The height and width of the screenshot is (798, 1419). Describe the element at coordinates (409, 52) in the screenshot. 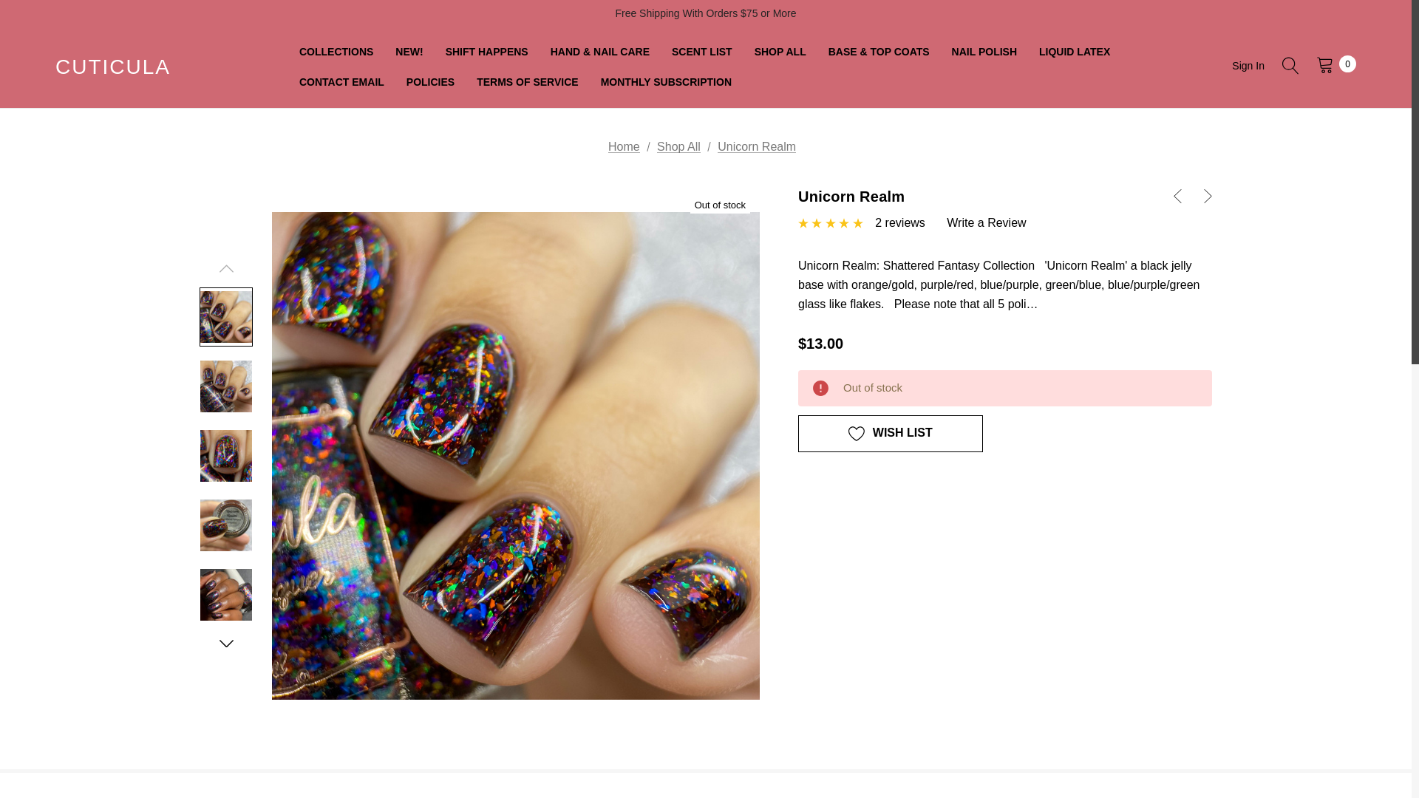

I see `NEW!` at that location.